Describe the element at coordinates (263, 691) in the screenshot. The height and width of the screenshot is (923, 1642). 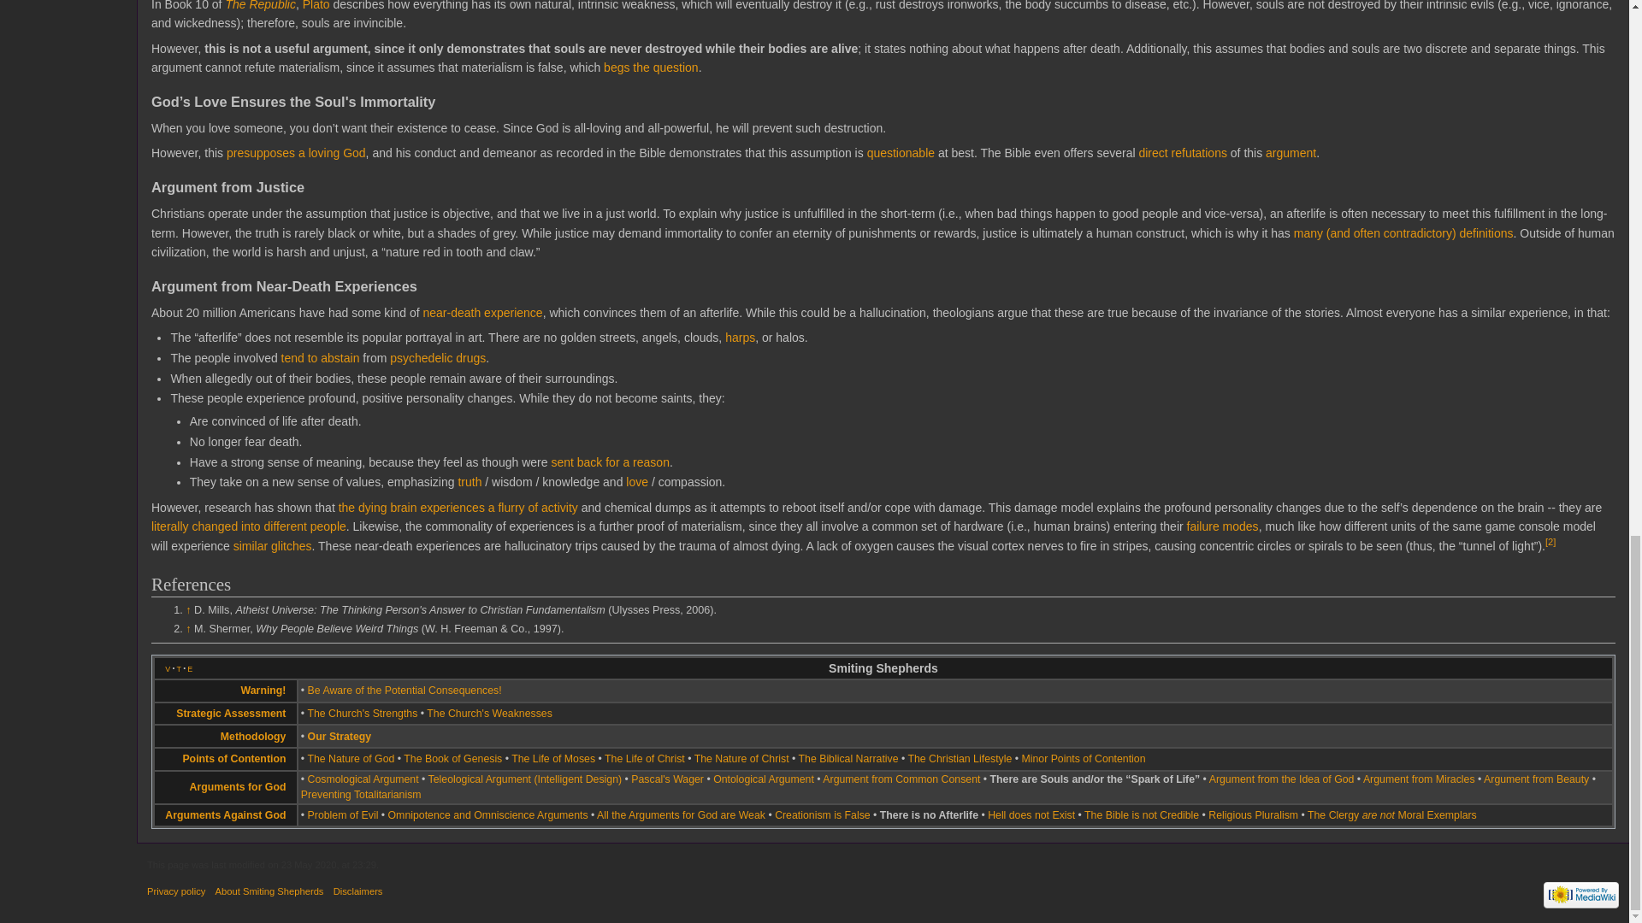
I see `Warning!` at that location.